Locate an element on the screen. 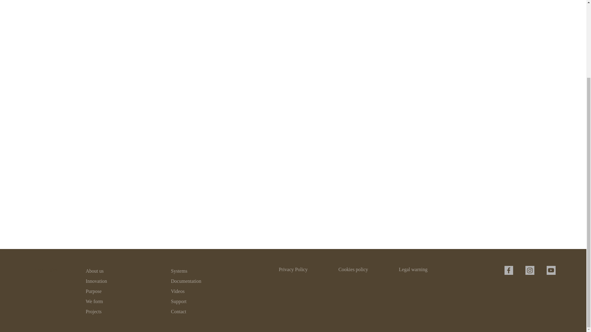 The width and height of the screenshot is (591, 332). Documentation is located at coordinates (186, 281).